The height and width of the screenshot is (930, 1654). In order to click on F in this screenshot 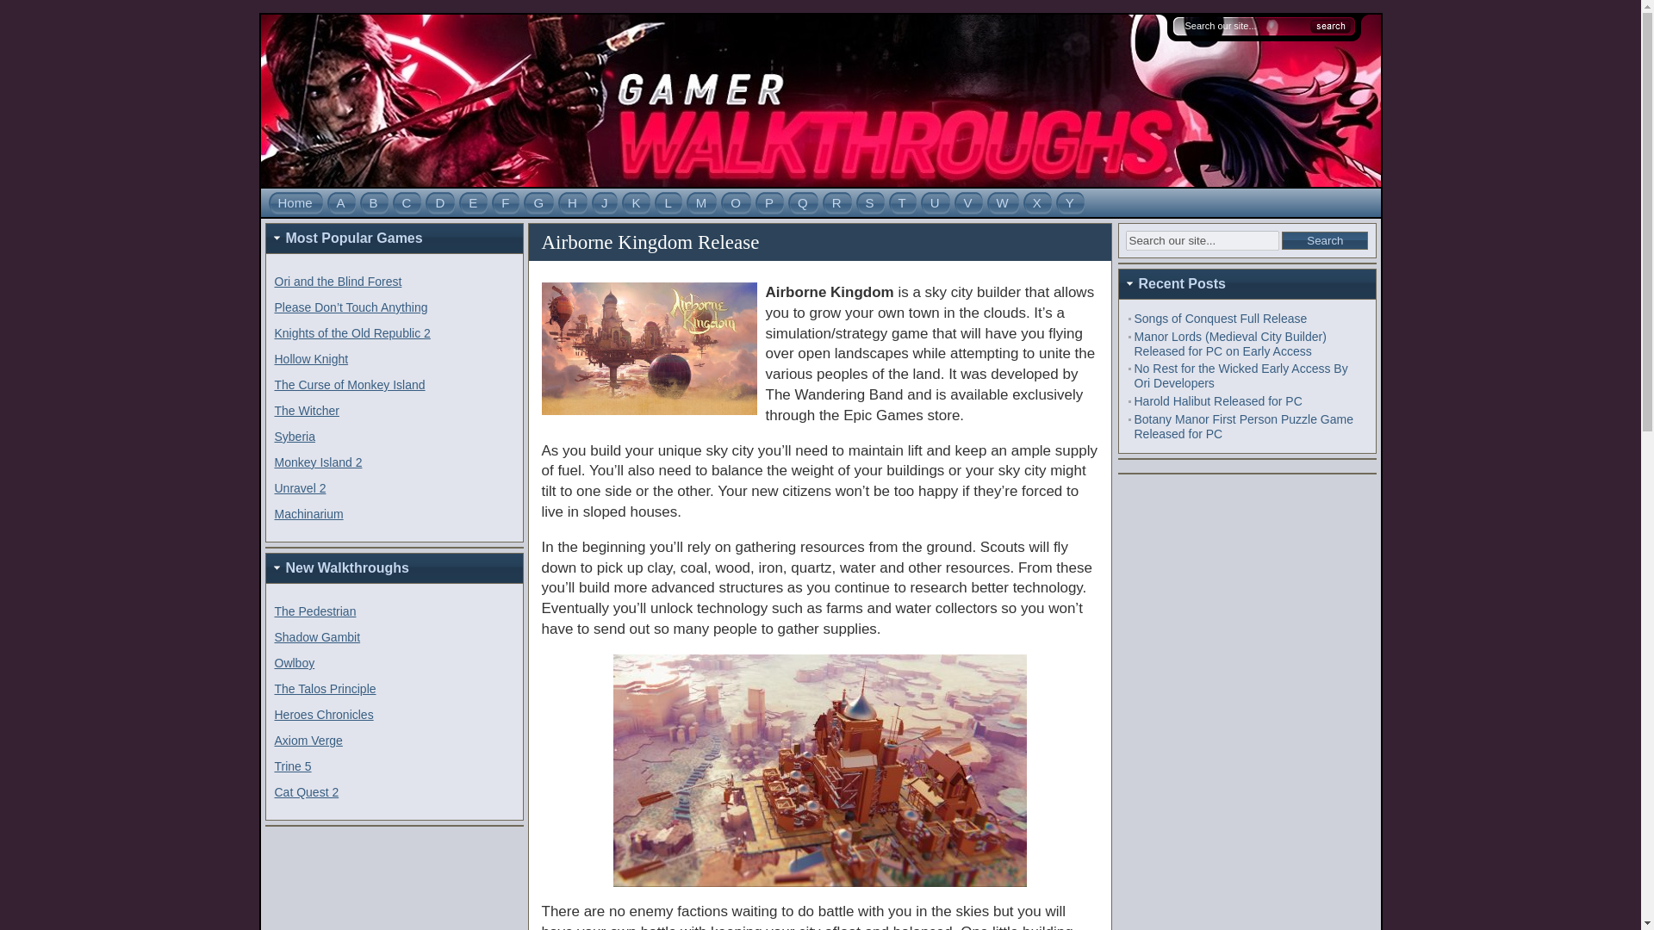, I will do `click(506, 202)`.